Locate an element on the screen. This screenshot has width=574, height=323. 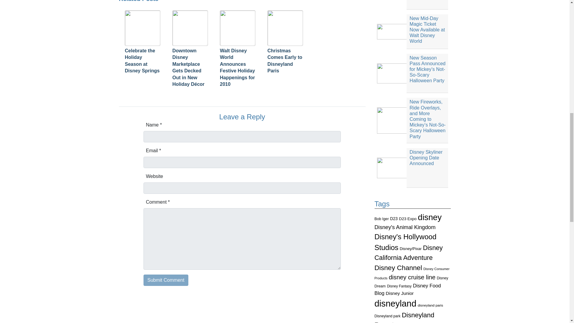
Disney Channel is located at coordinates (398, 268).